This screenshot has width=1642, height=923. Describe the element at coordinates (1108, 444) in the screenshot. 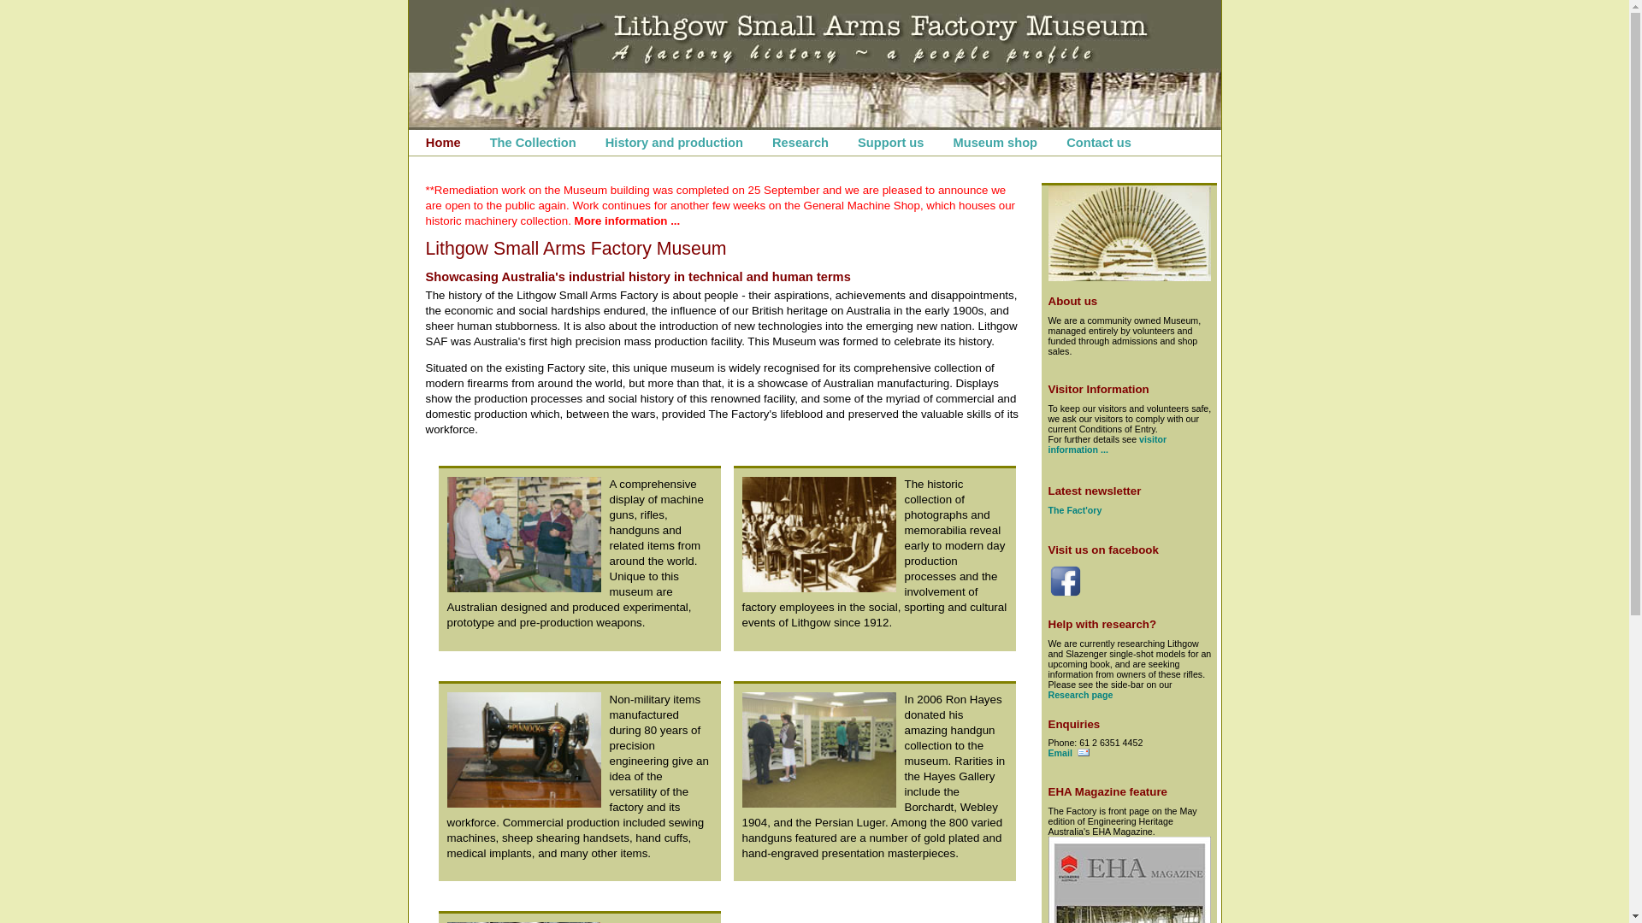

I see `visitor information ...` at that location.